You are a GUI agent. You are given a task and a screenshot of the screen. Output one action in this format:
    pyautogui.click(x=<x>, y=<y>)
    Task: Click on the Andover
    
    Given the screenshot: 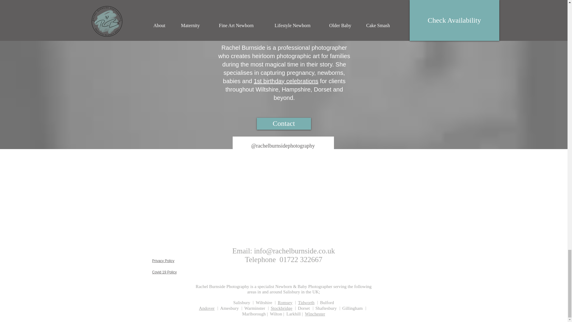 What is the action you would take?
    pyautogui.click(x=207, y=308)
    